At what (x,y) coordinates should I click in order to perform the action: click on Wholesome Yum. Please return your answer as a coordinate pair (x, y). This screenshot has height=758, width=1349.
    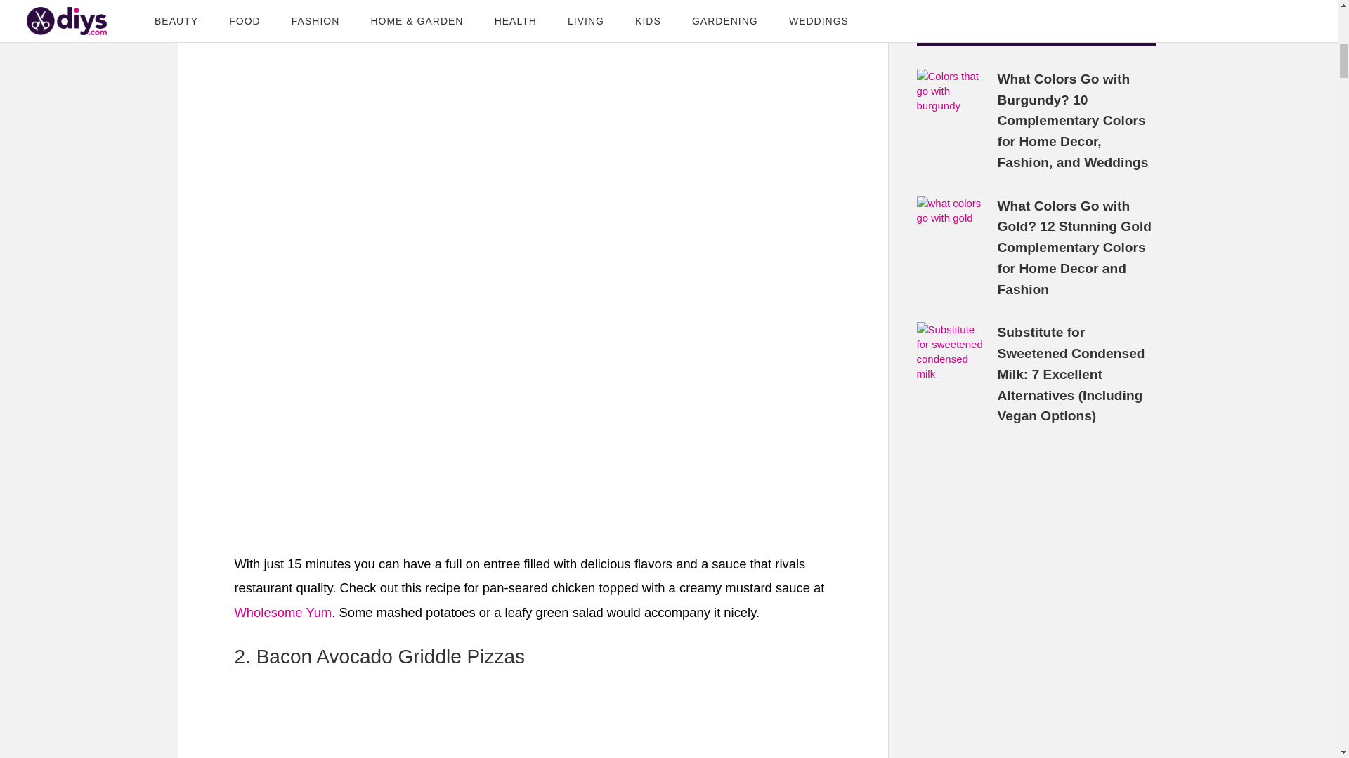
    Looking at the image, I should click on (283, 612).